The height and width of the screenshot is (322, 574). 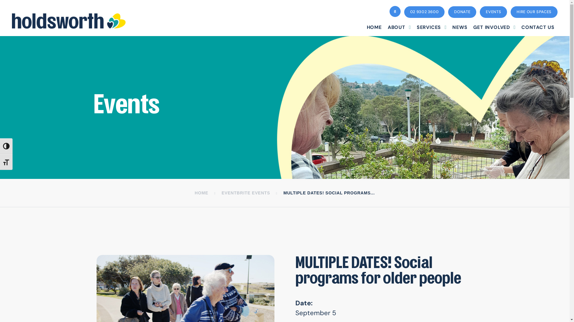 What do you see at coordinates (6, 146) in the screenshot?
I see `Toggle High Contrast` at bounding box center [6, 146].